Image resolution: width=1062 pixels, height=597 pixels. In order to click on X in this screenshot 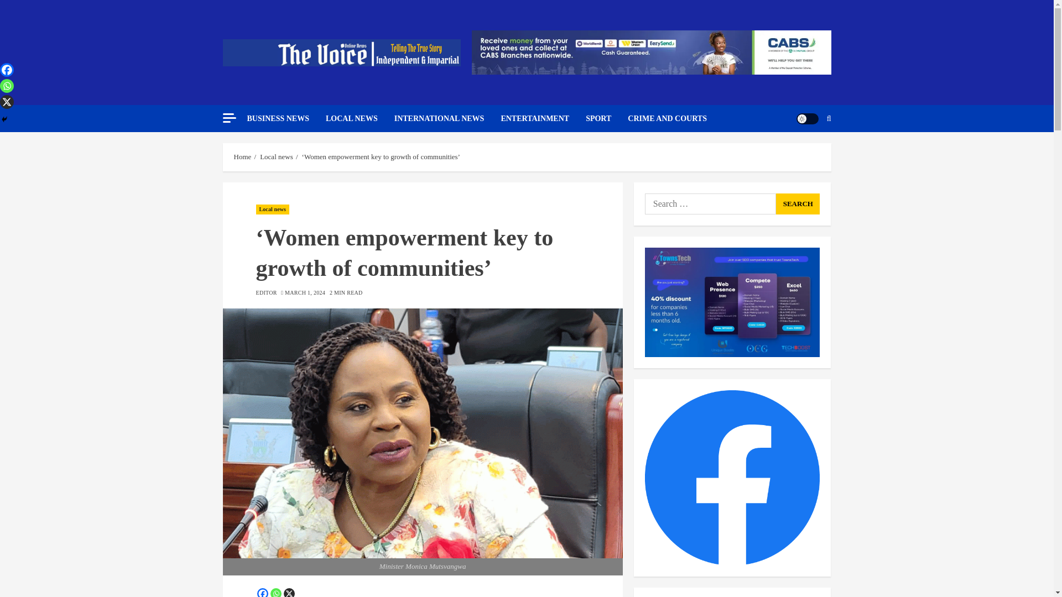, I will do `click(7, 102)`.